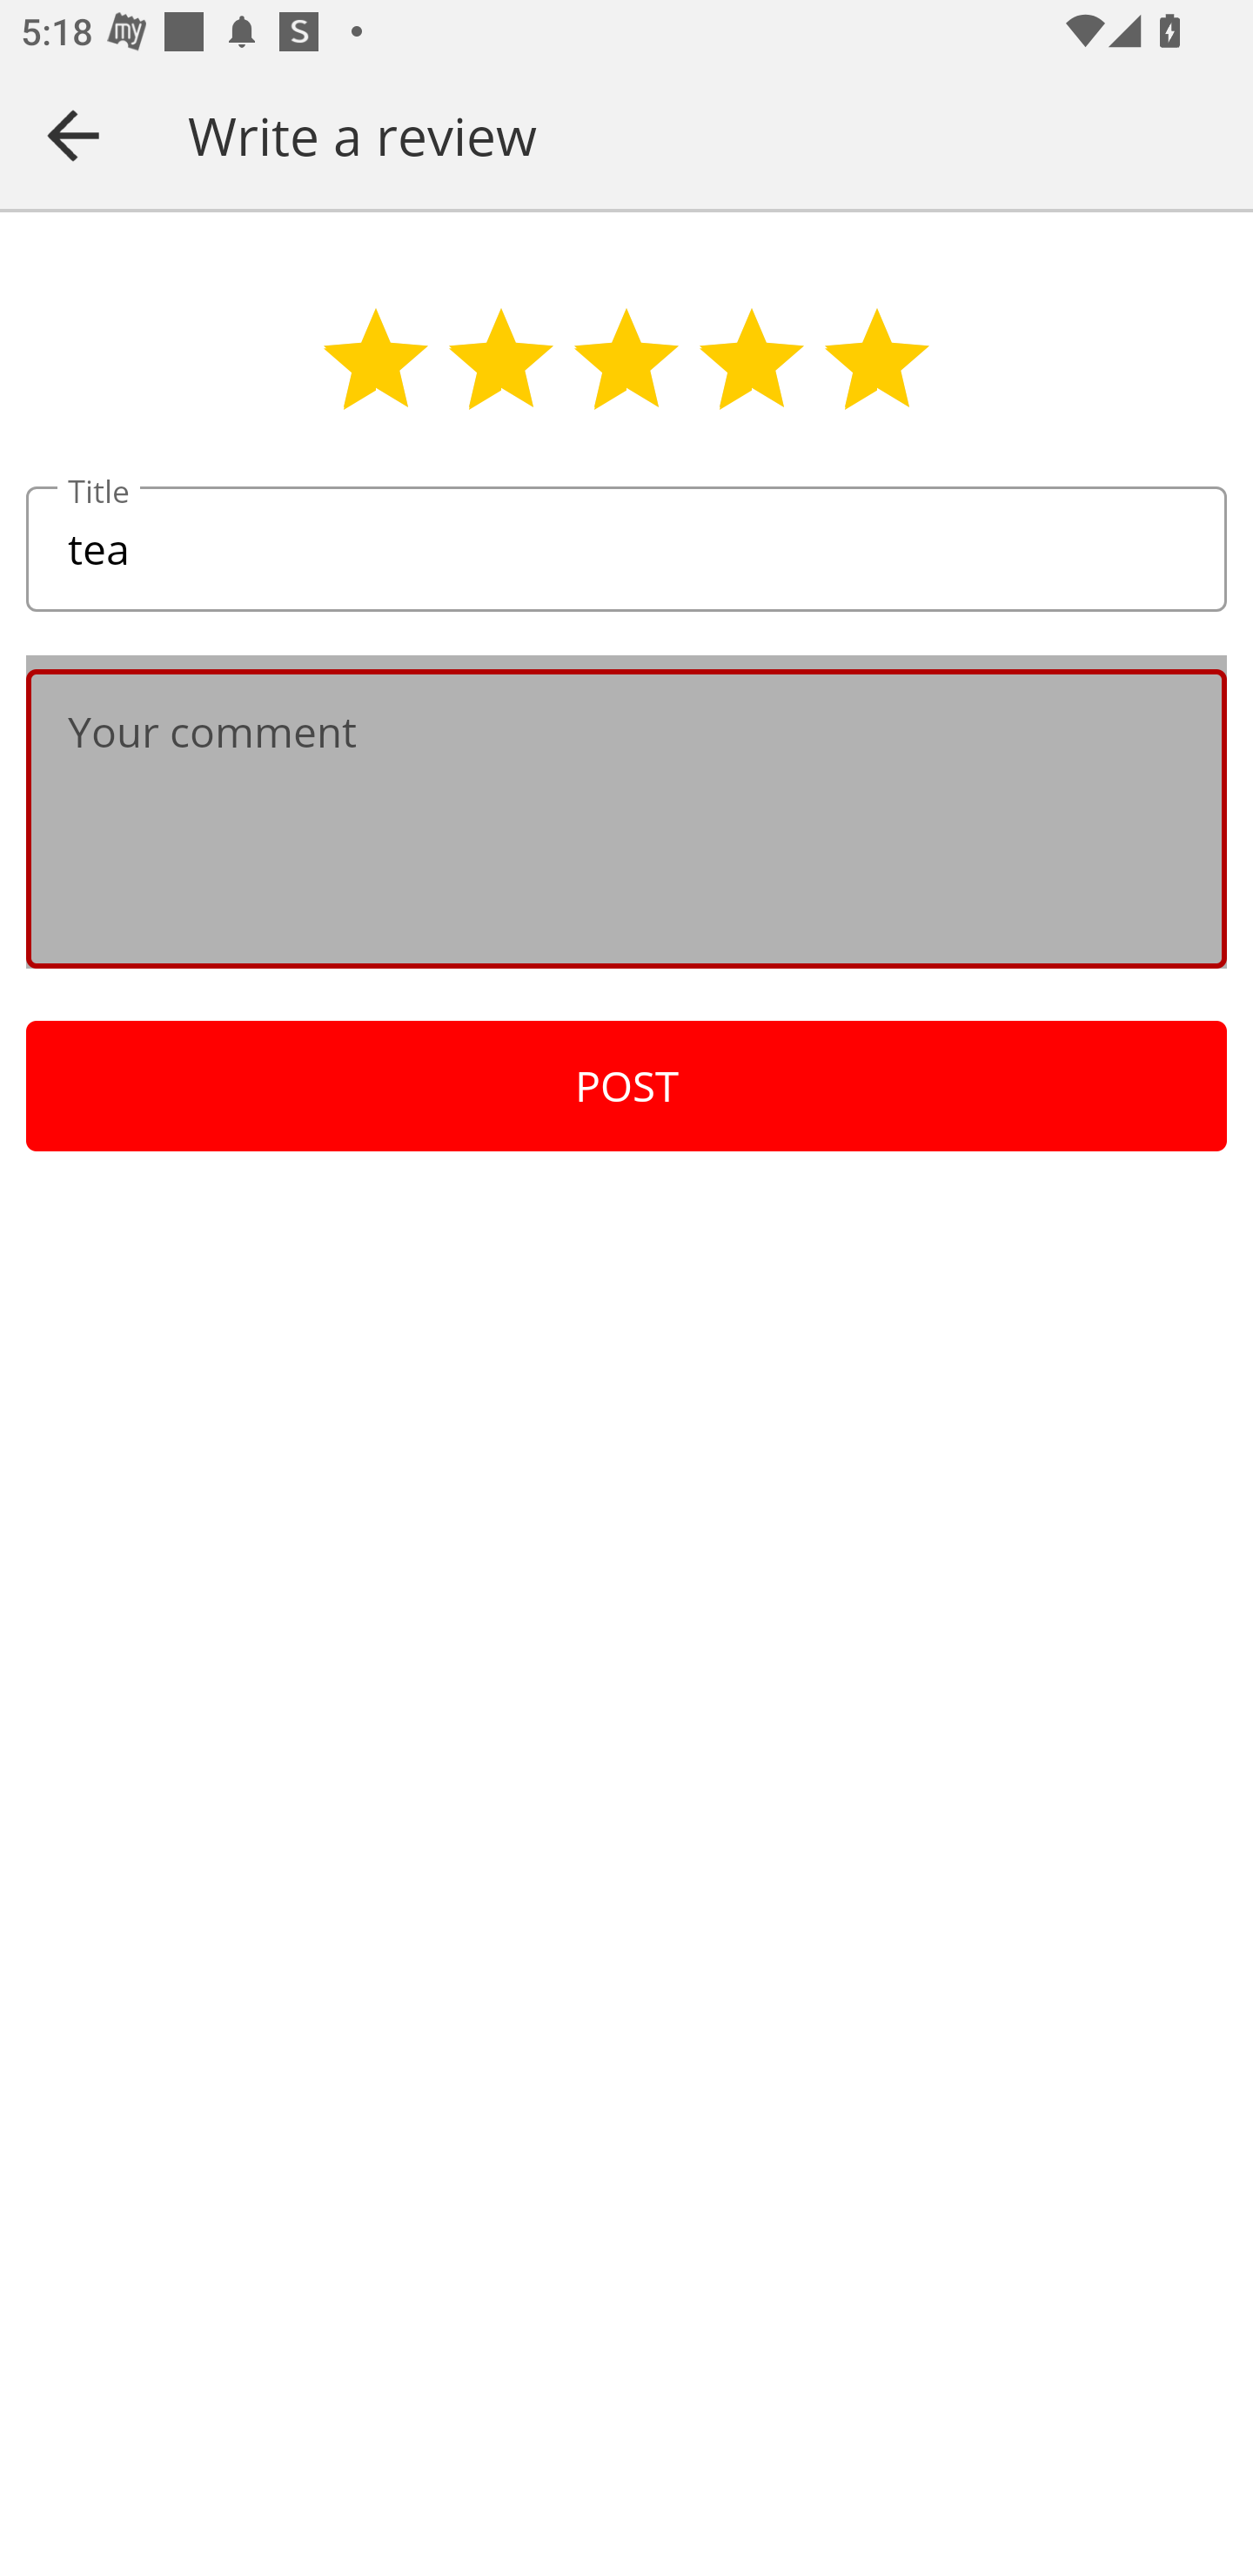 Image resolution: width=1253 pixels, height=2576 pixels. What do you see at coordinates (626, 1086) in the screenshot?
I see `POST` at bounding box center [626, 1086].